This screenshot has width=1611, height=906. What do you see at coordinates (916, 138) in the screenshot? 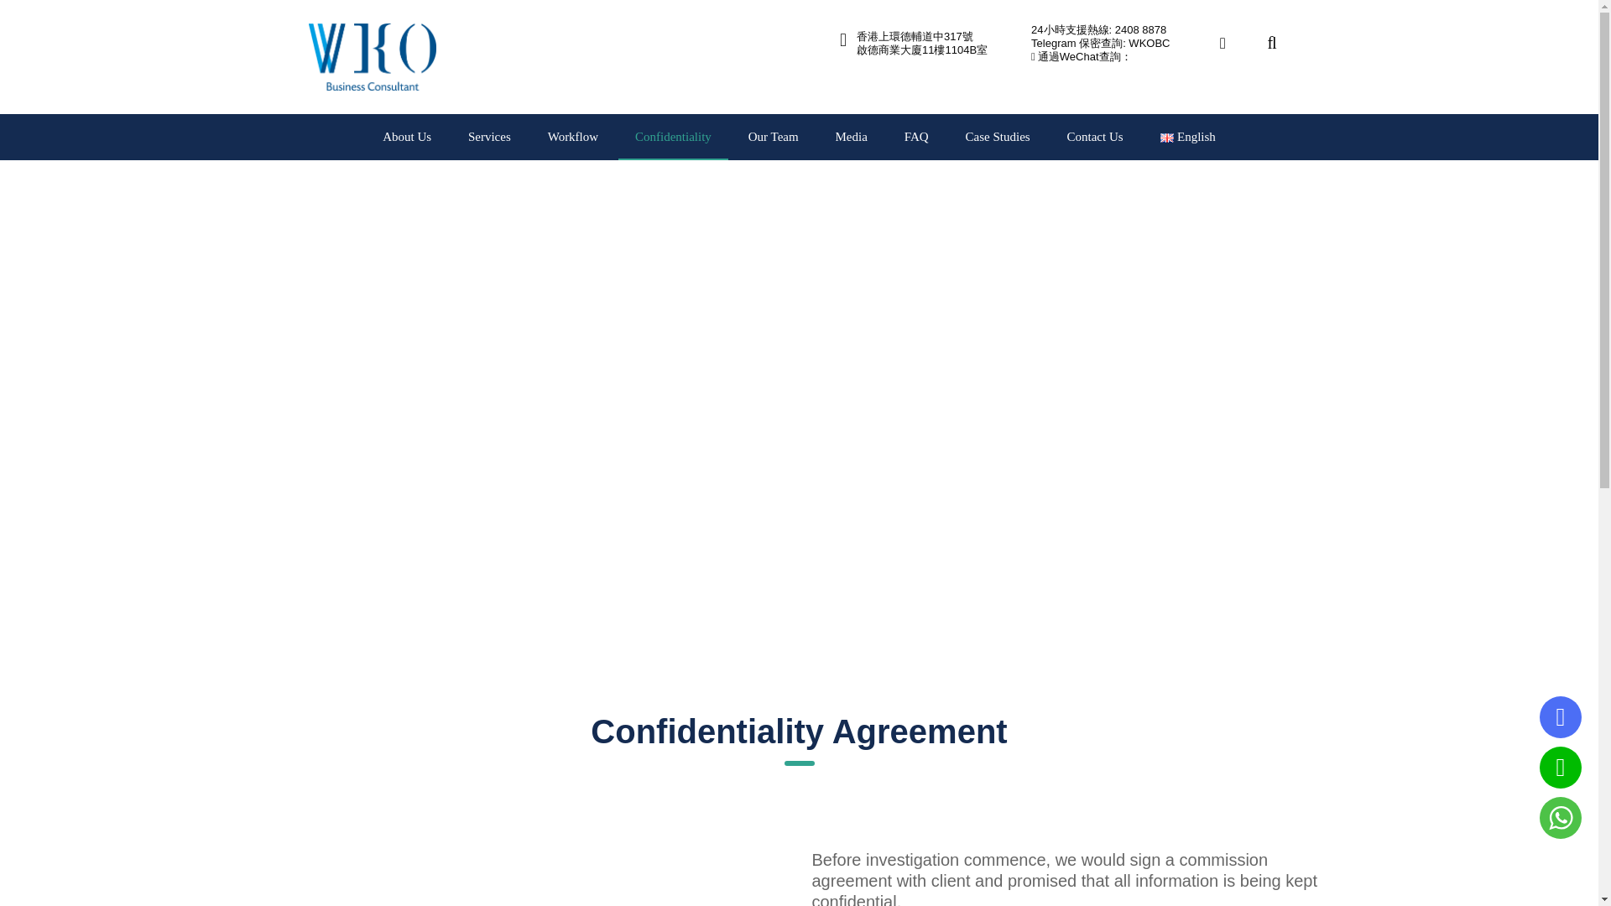
I see `FAQ` at bounding box center [916, 138].